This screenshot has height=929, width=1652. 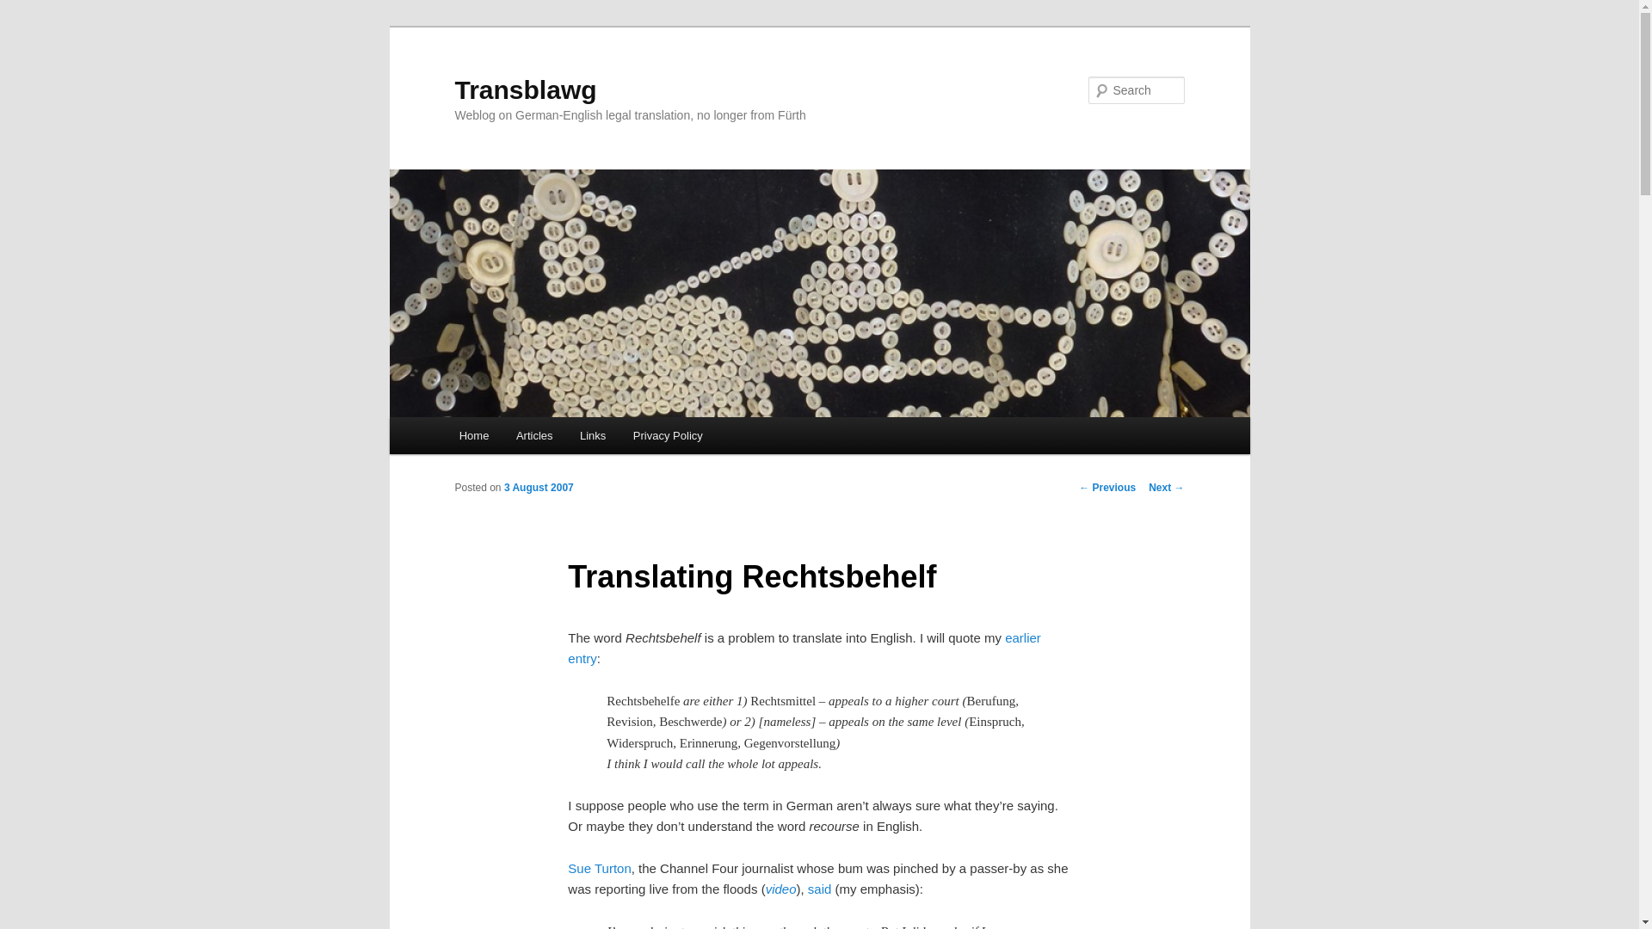 What do you see at coordinates (804, 649) in the screenshot?
I see `earlier entry` at bounding box center [804, 649].